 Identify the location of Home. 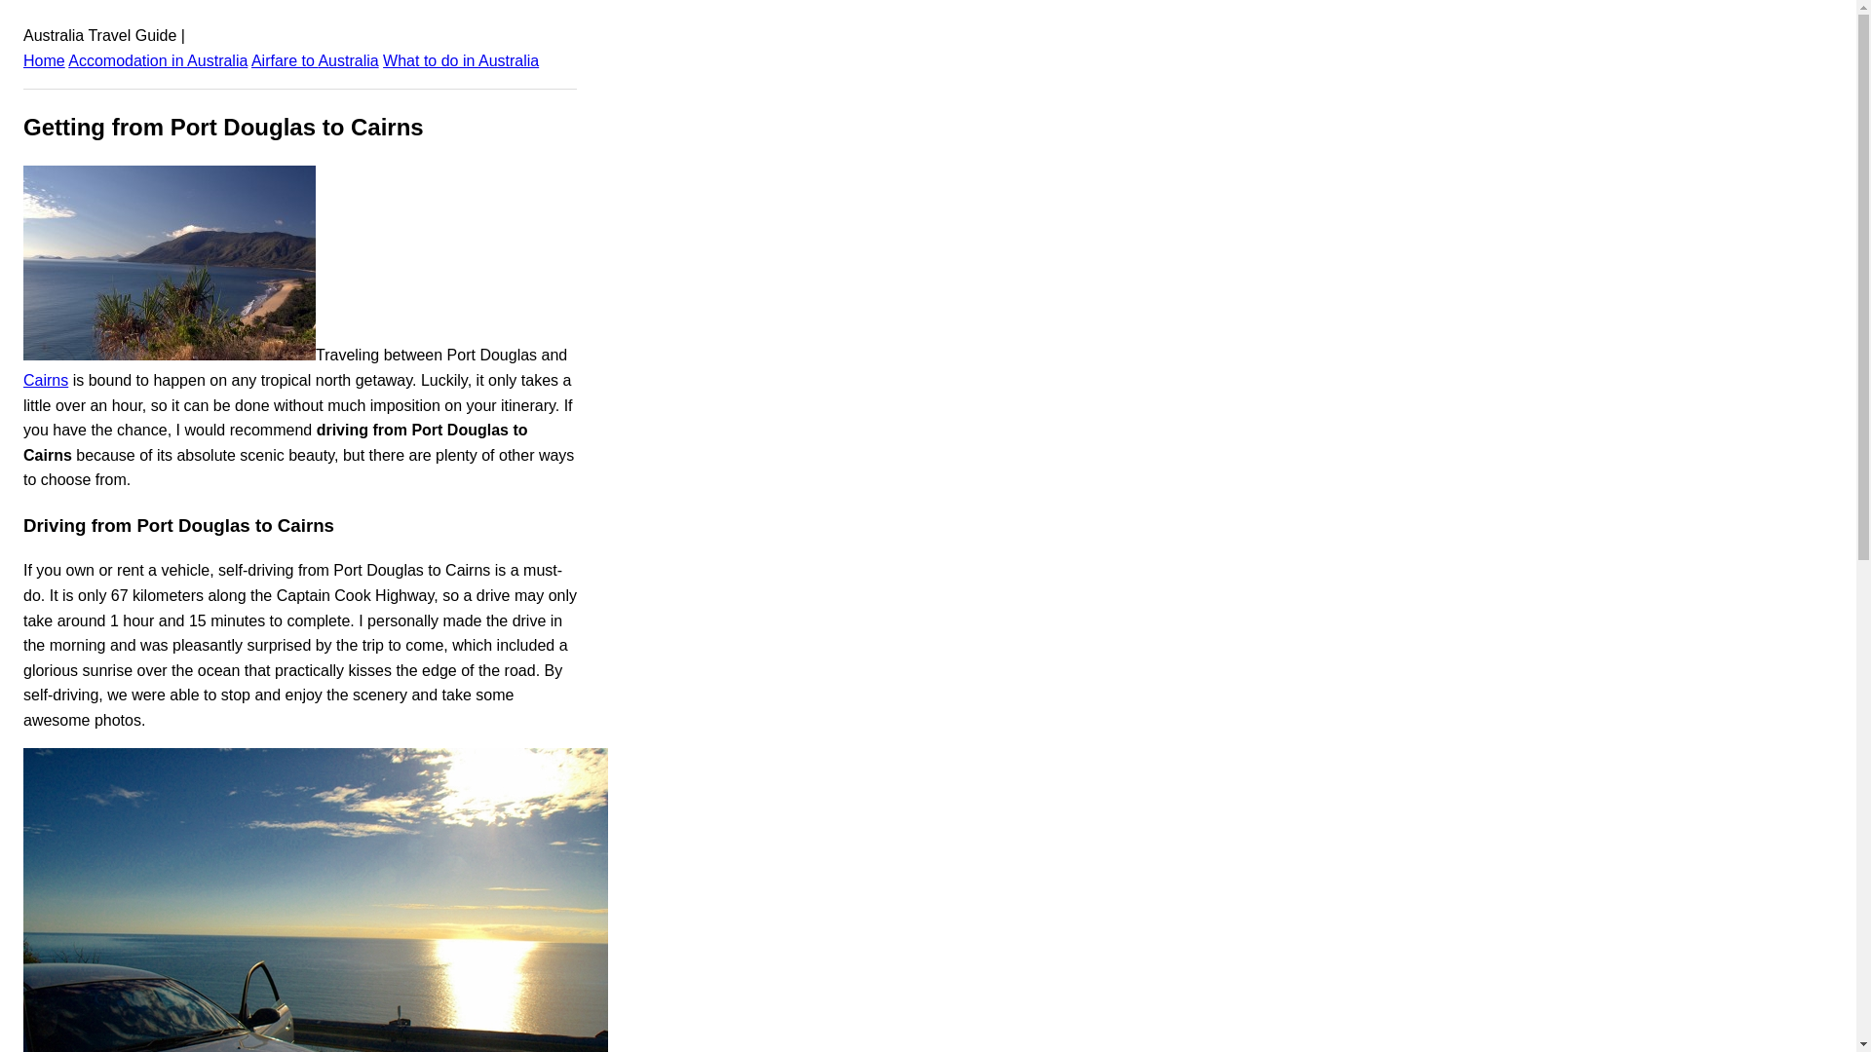
(44, 60).